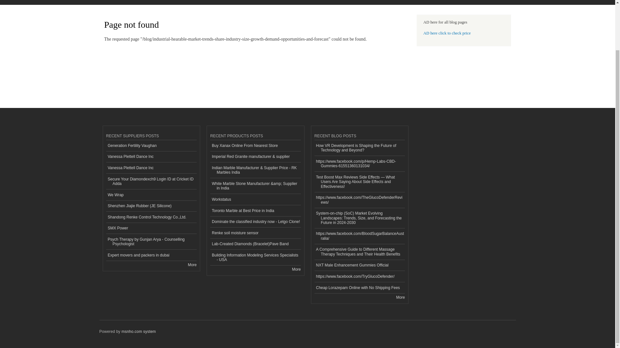 The height and width of the screenshot is (348, 620). What do you see at coordinates (296, 269) in the screenshot?
I see `More` at bounding box center [296, 269].